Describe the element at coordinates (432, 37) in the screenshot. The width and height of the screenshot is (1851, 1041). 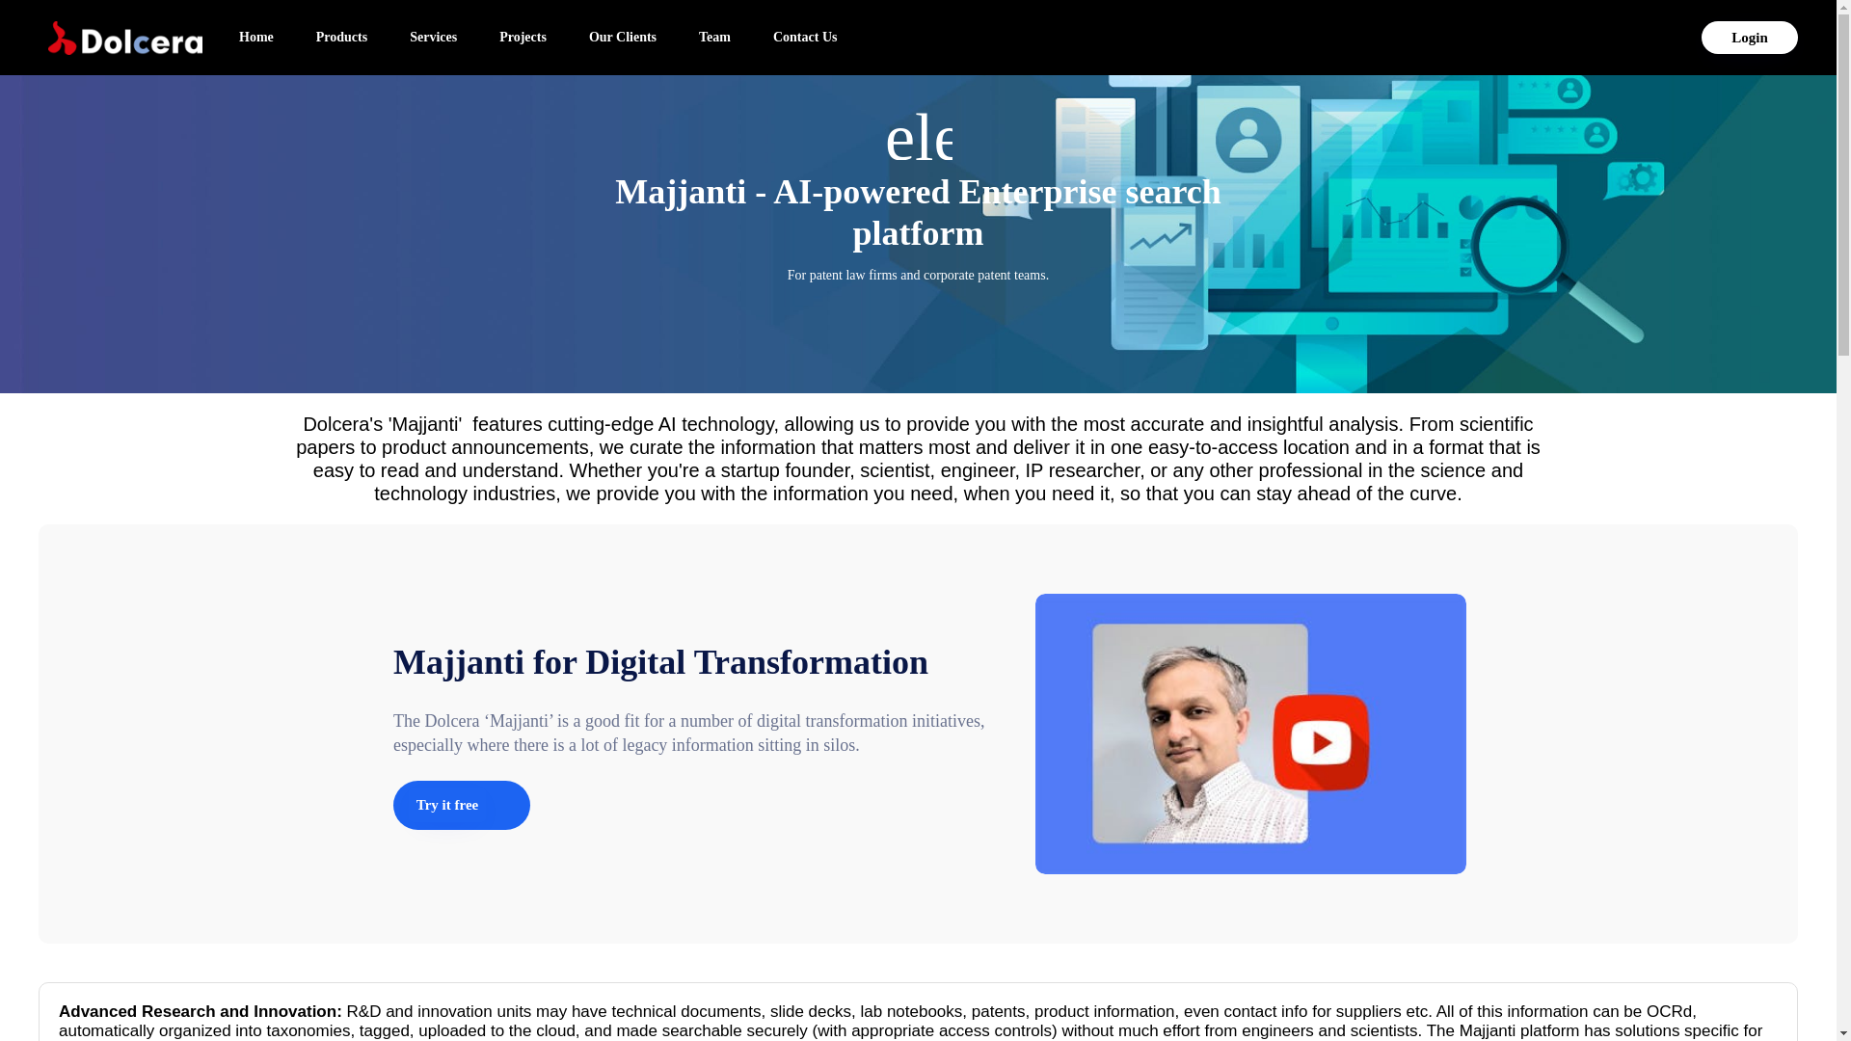
I see `Services` at that location.